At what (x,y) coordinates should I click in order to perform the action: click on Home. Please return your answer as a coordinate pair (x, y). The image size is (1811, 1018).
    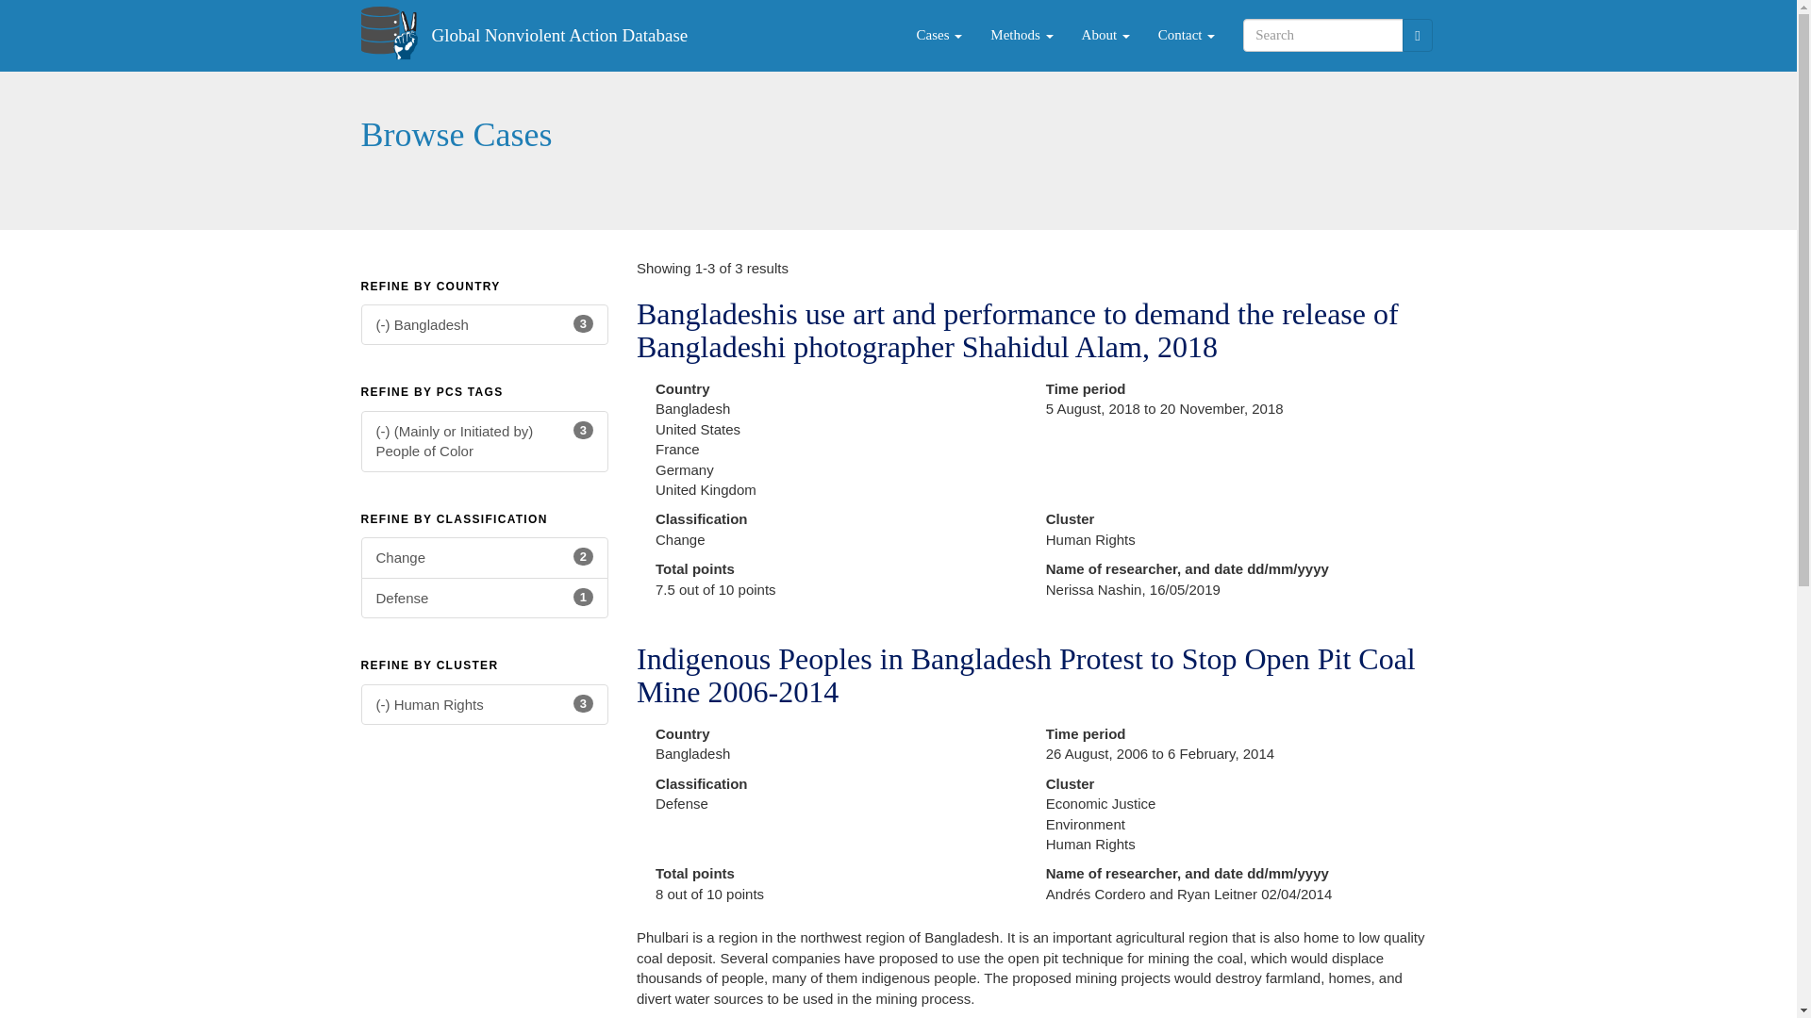
    Looking at the image, I should click on (1187, 35).